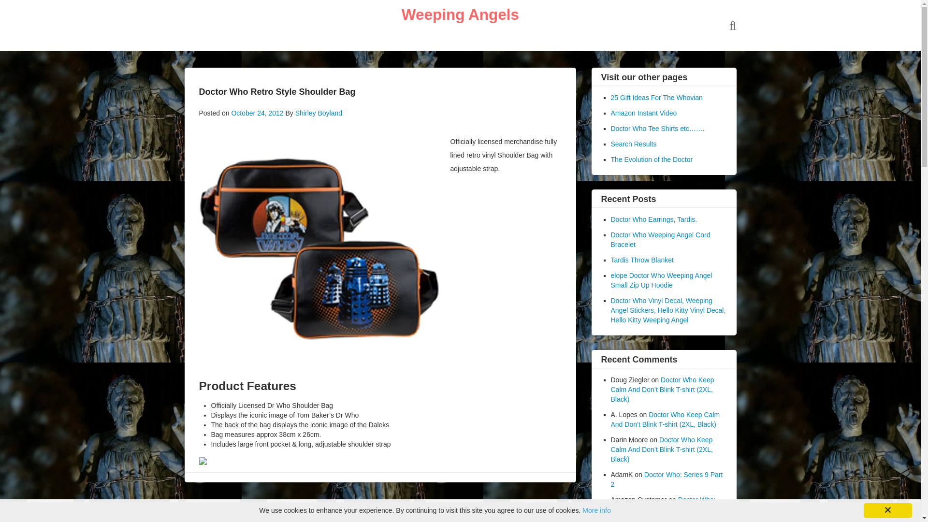 This screenshot has width=928, height=522. Describe the element at coordinates (661, 280) in the screenshot. I see `elope Doctor Who Weeping Angel Small Zip Up Hoodie` at that location.